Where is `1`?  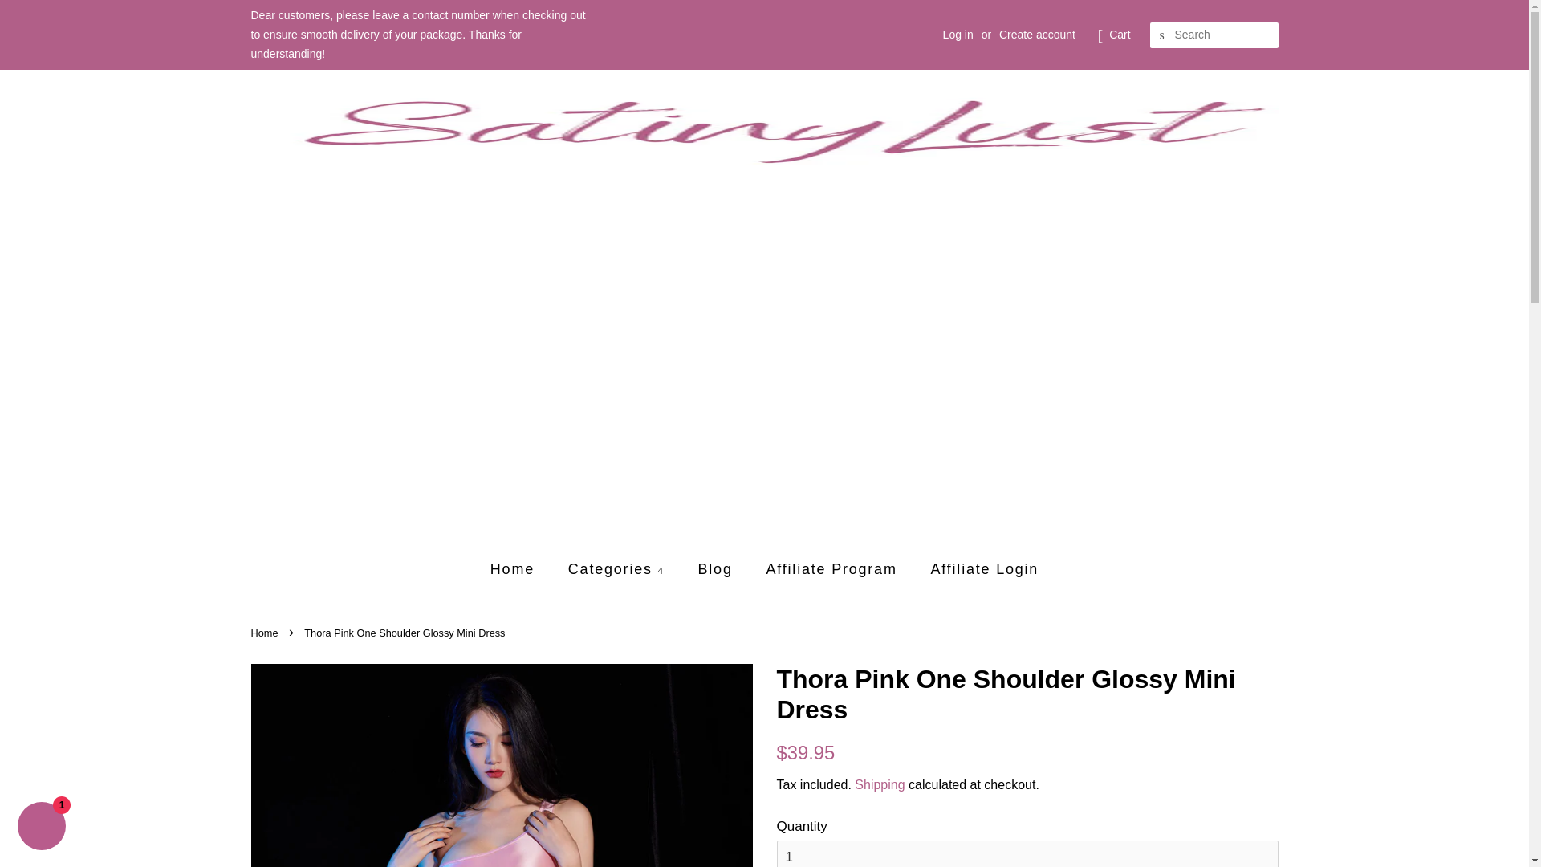 1 is located at coordinates (1027, 853).